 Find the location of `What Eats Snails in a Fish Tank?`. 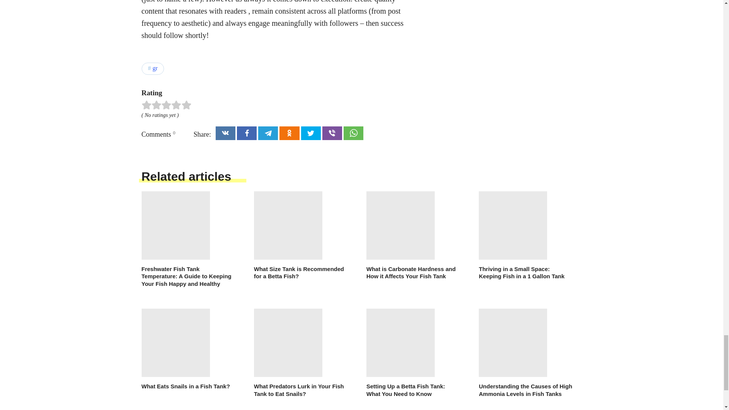

What Eats Snails in a Fish Tank? is located at coordinates (188, 349).